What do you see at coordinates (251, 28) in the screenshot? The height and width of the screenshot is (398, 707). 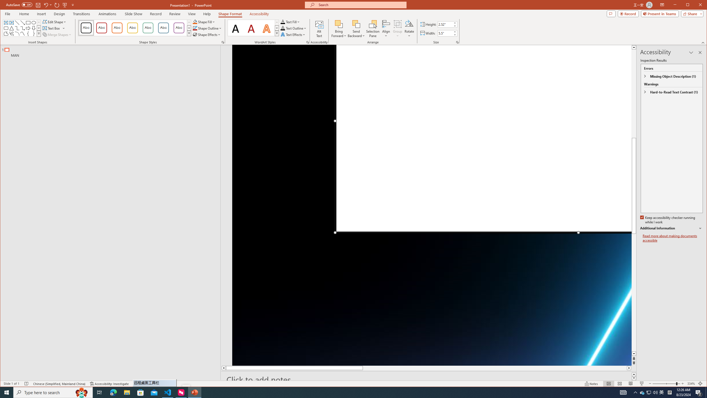 I see `Fill: Dark Red, Accent color 1; Shadow` at bounding box center [251, 28].